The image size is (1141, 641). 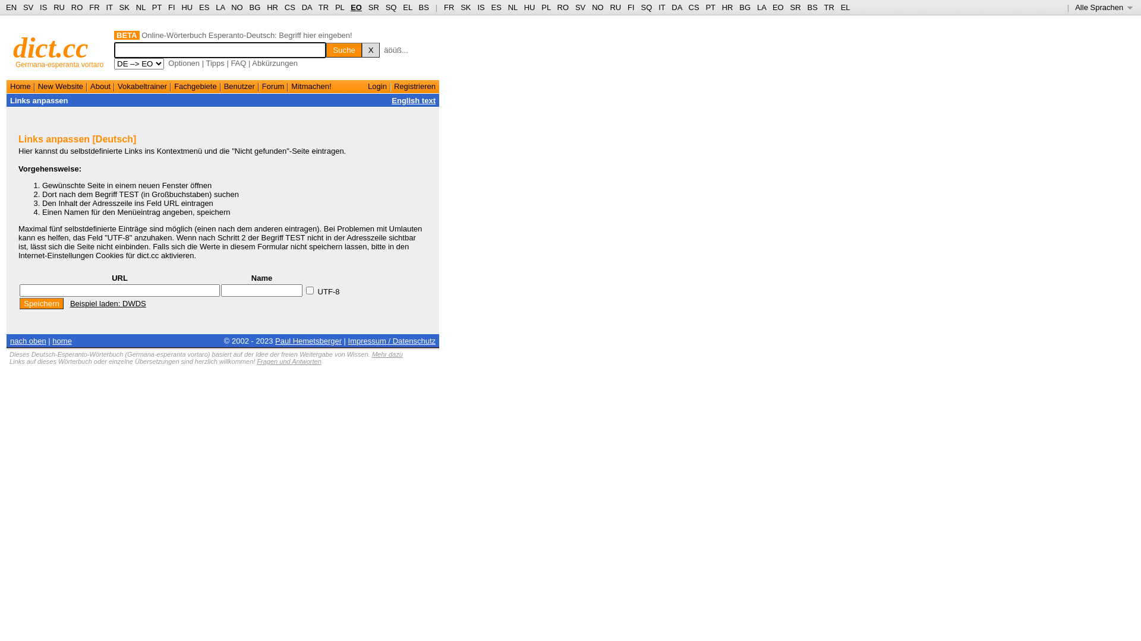 I want to click on New Website, so click(x=61, y=87).